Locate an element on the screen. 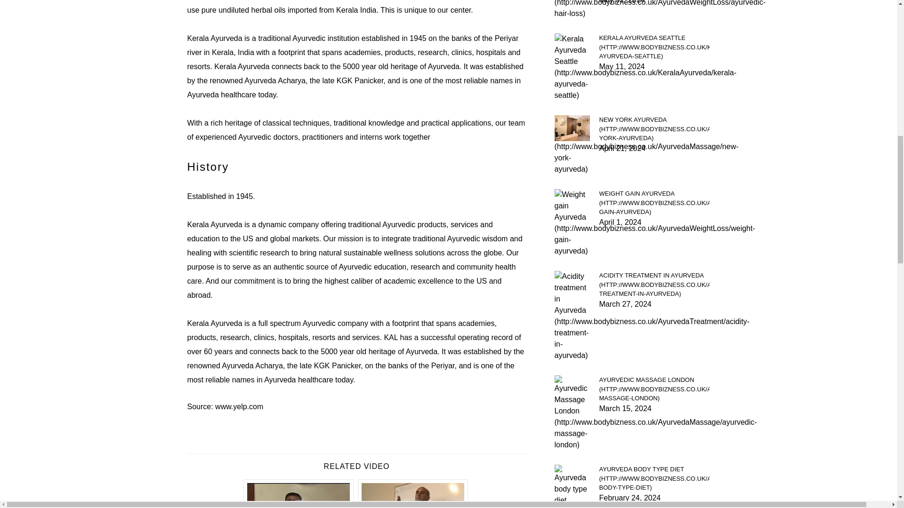  View this video from YouTube is located at coordinates (413, 494).